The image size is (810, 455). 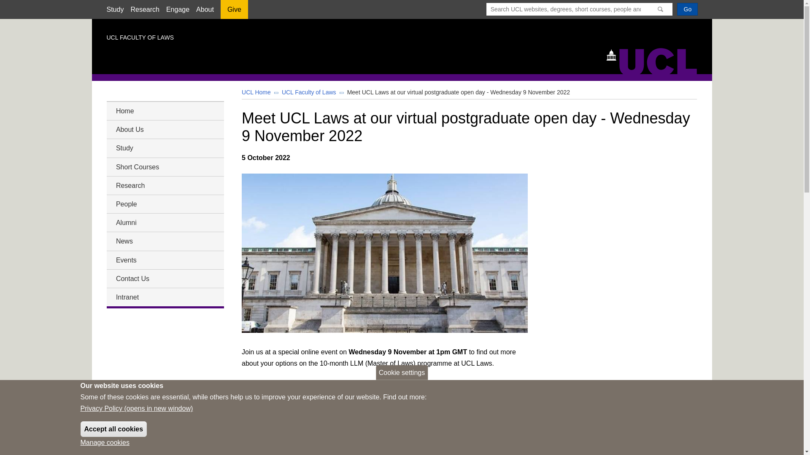 I want to click on Go, so click(x=687, y=9).